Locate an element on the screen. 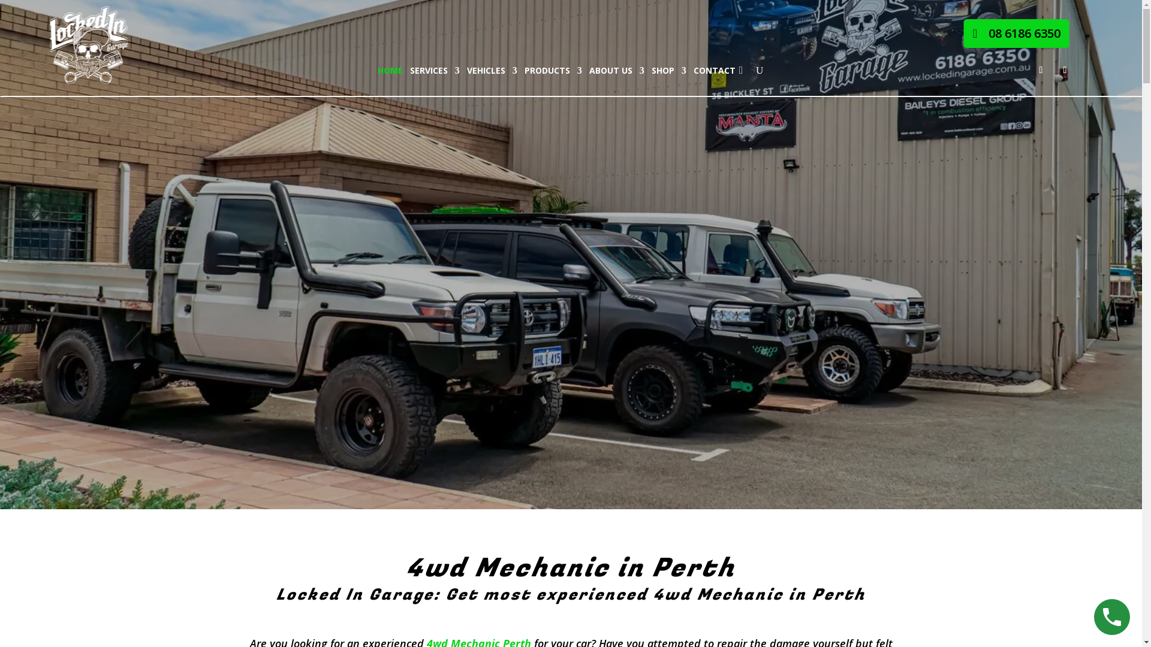 The image size is (1151, 647). ABOUT US is located at coordinates (617, 71).